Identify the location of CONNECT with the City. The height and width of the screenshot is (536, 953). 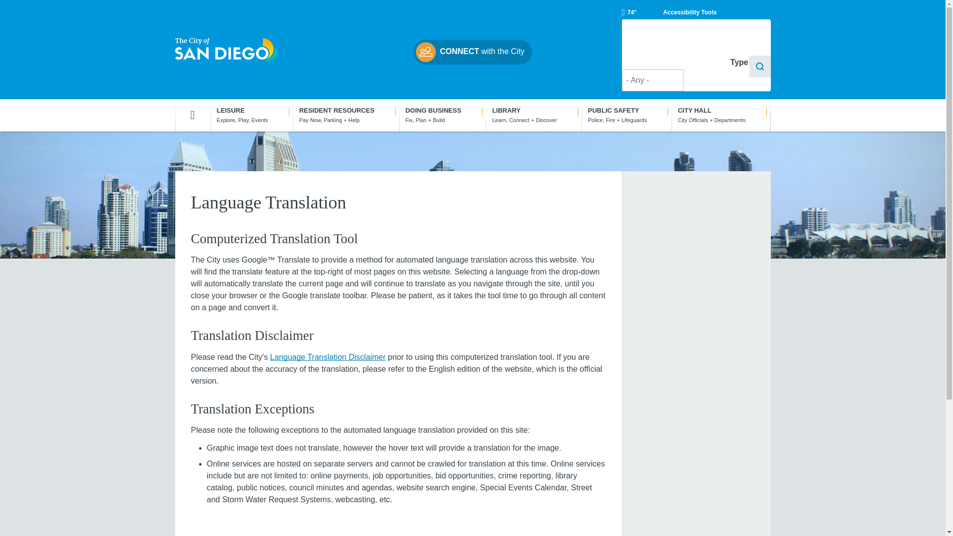
(473, 52).